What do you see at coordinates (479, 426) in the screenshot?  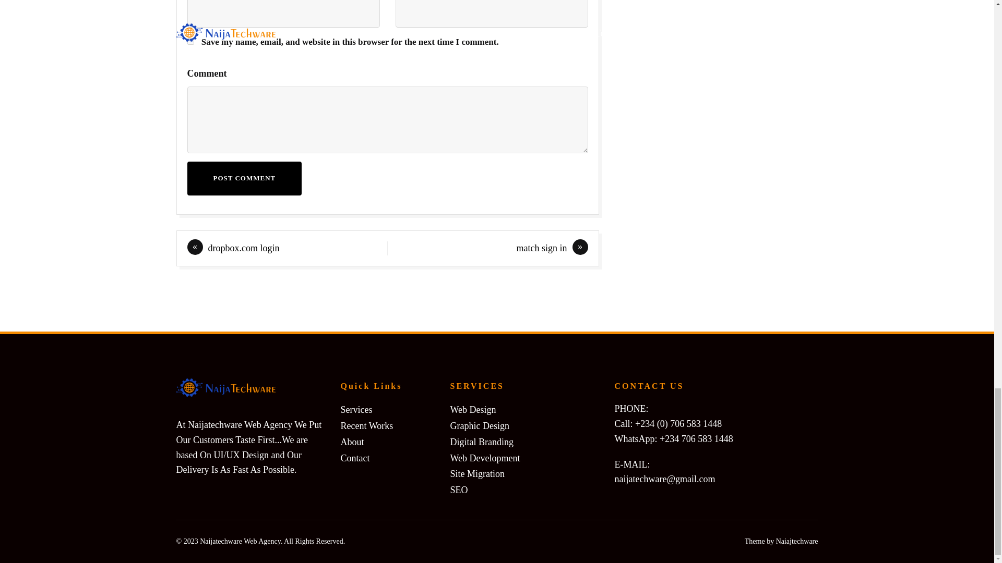 I see `Graphic Design` at bounding box center [479, 426].